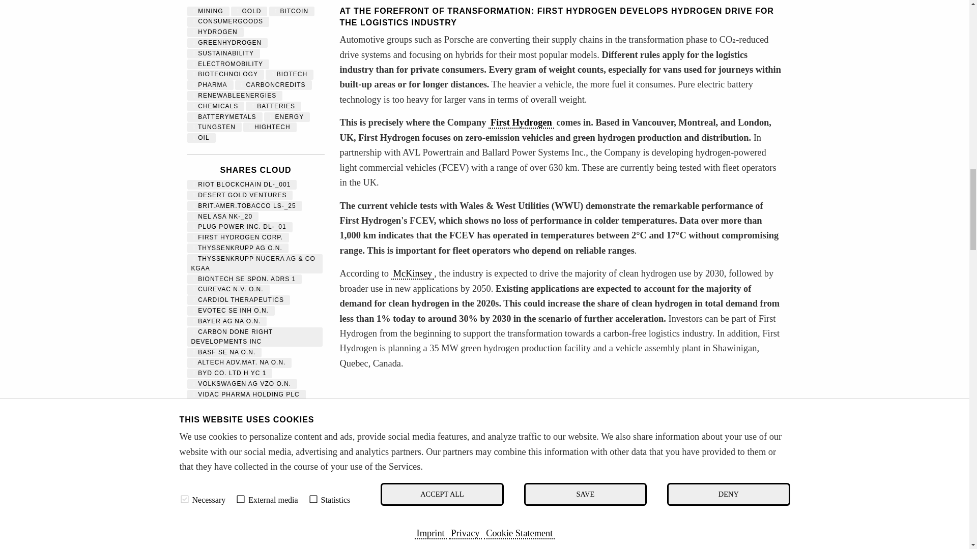 The width and height of the screenshot is (977, 549). What do you see at coordinates (235, 96) in the screenshot?
I see `RENEWABLEENERGIES` at bounding box center [235, 96].